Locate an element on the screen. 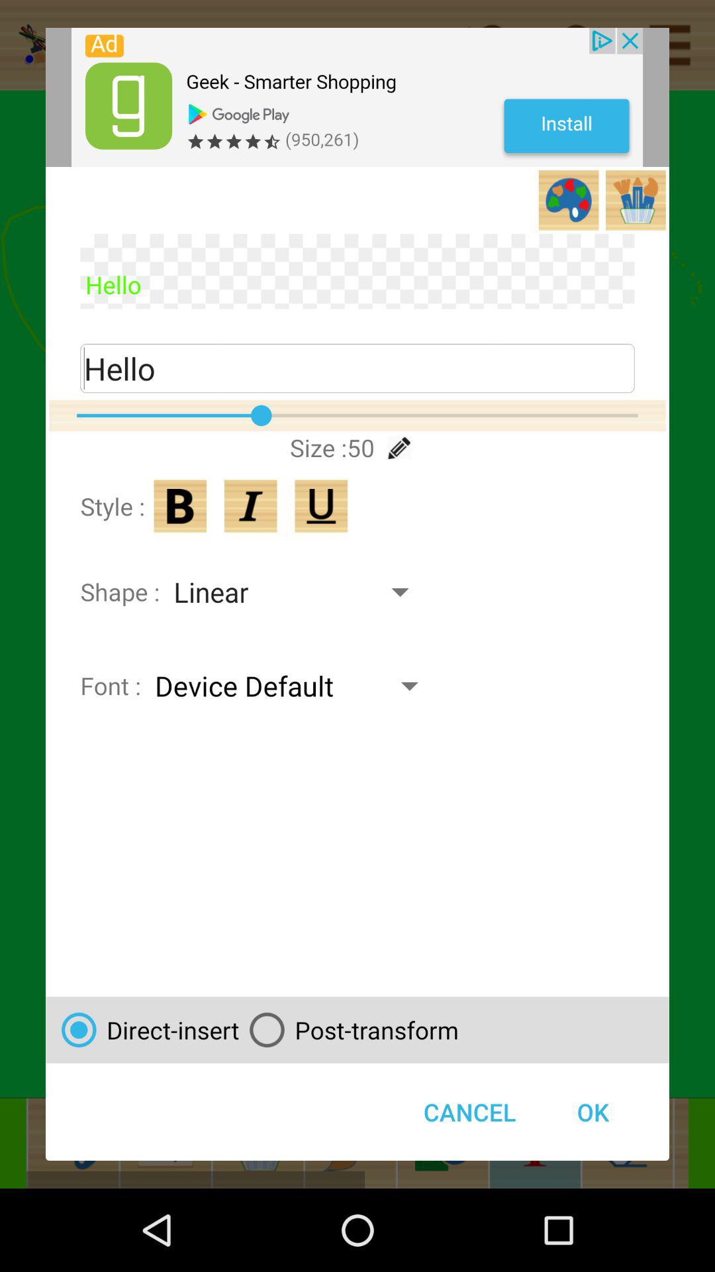 This screenshot has height=1272, width=715. open the advertisement is located at coordinates (358, 97).